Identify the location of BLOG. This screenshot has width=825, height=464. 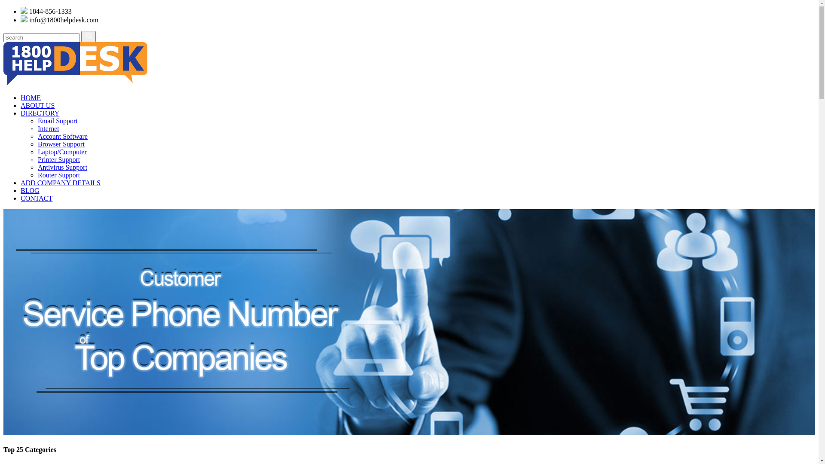
(30, 191).